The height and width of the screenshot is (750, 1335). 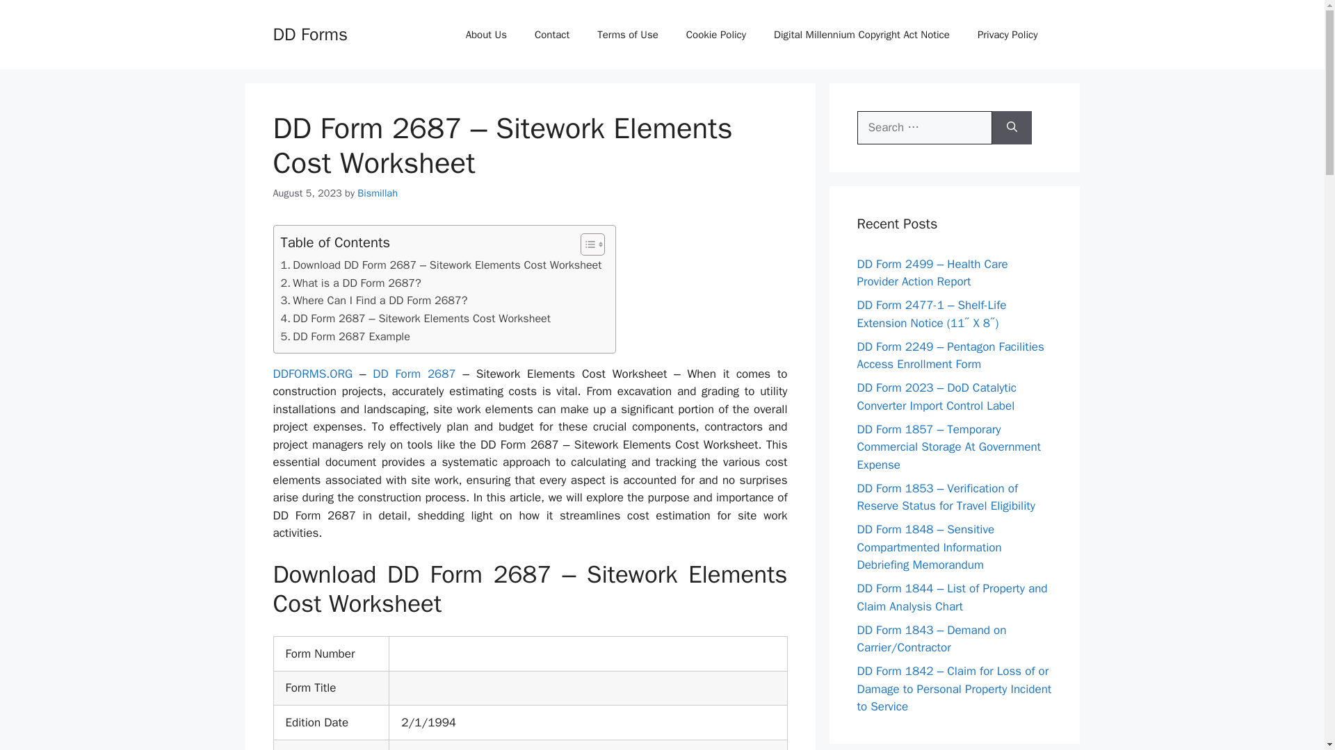 I want to click on What is a DD Form 2687?, so click(x=350, y=283).